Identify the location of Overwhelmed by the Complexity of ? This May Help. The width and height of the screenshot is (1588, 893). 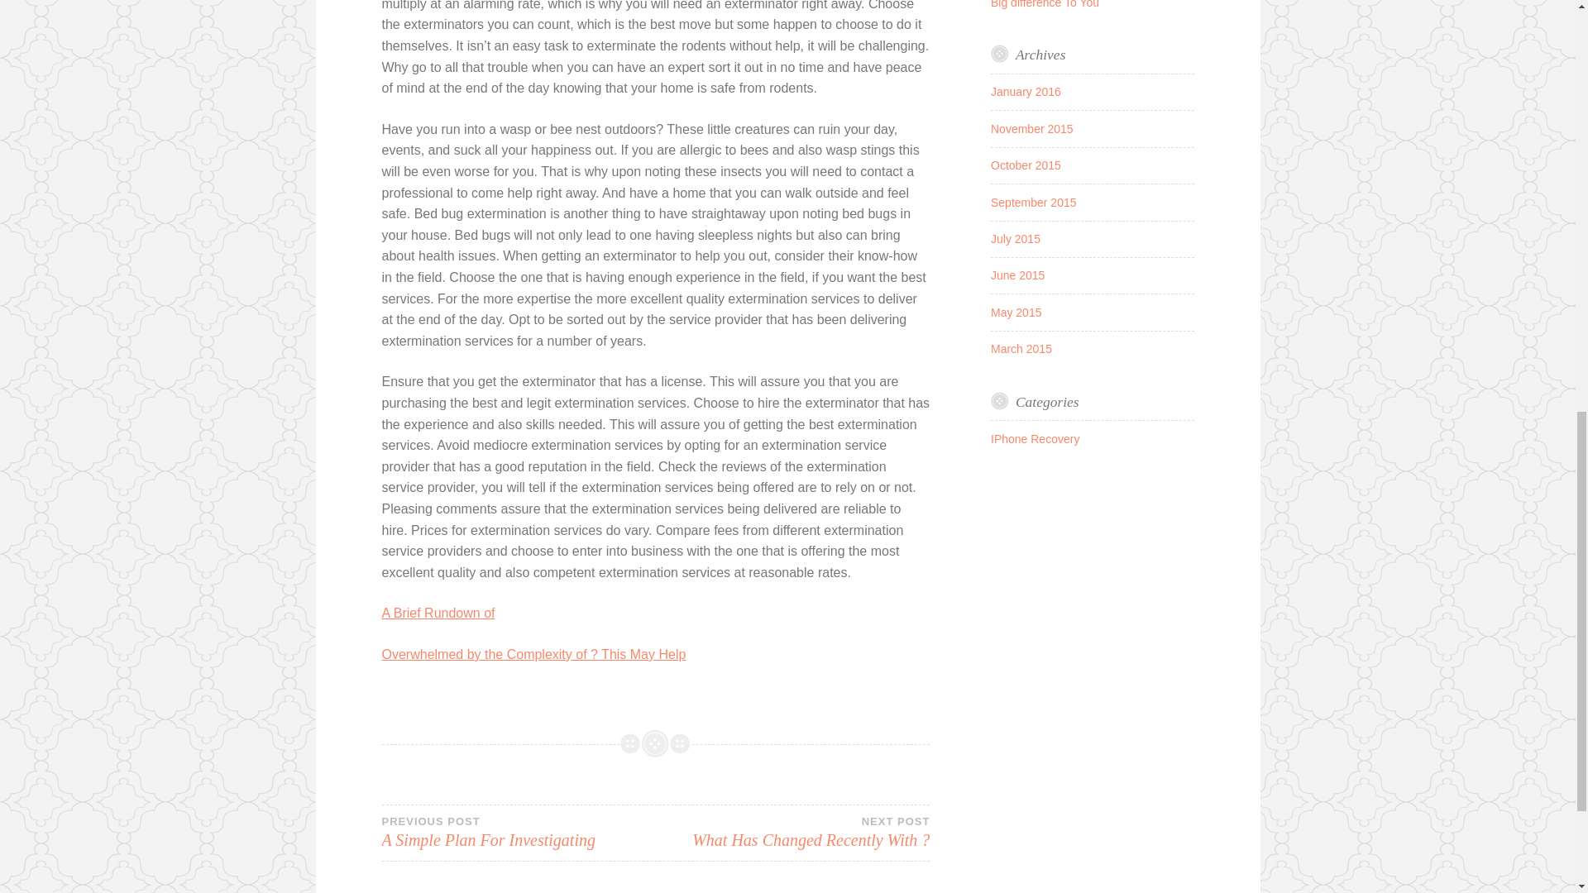
(534, 655).